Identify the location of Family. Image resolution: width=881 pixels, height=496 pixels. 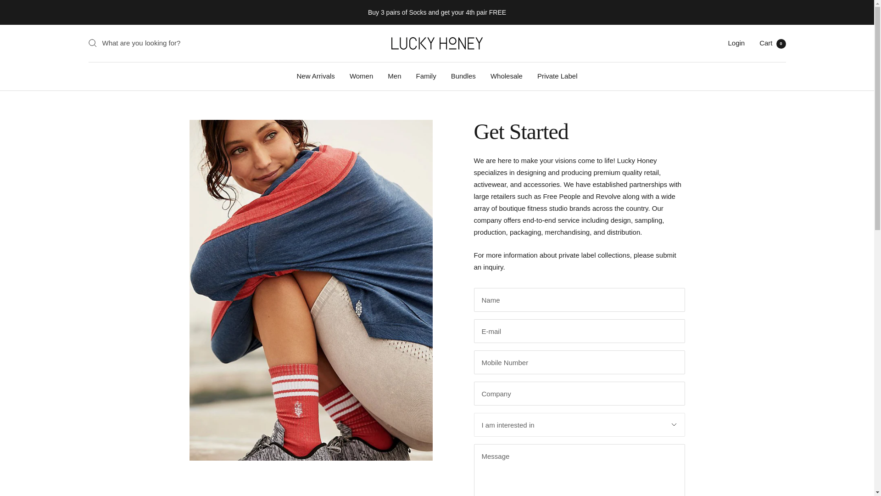
(426, 76).